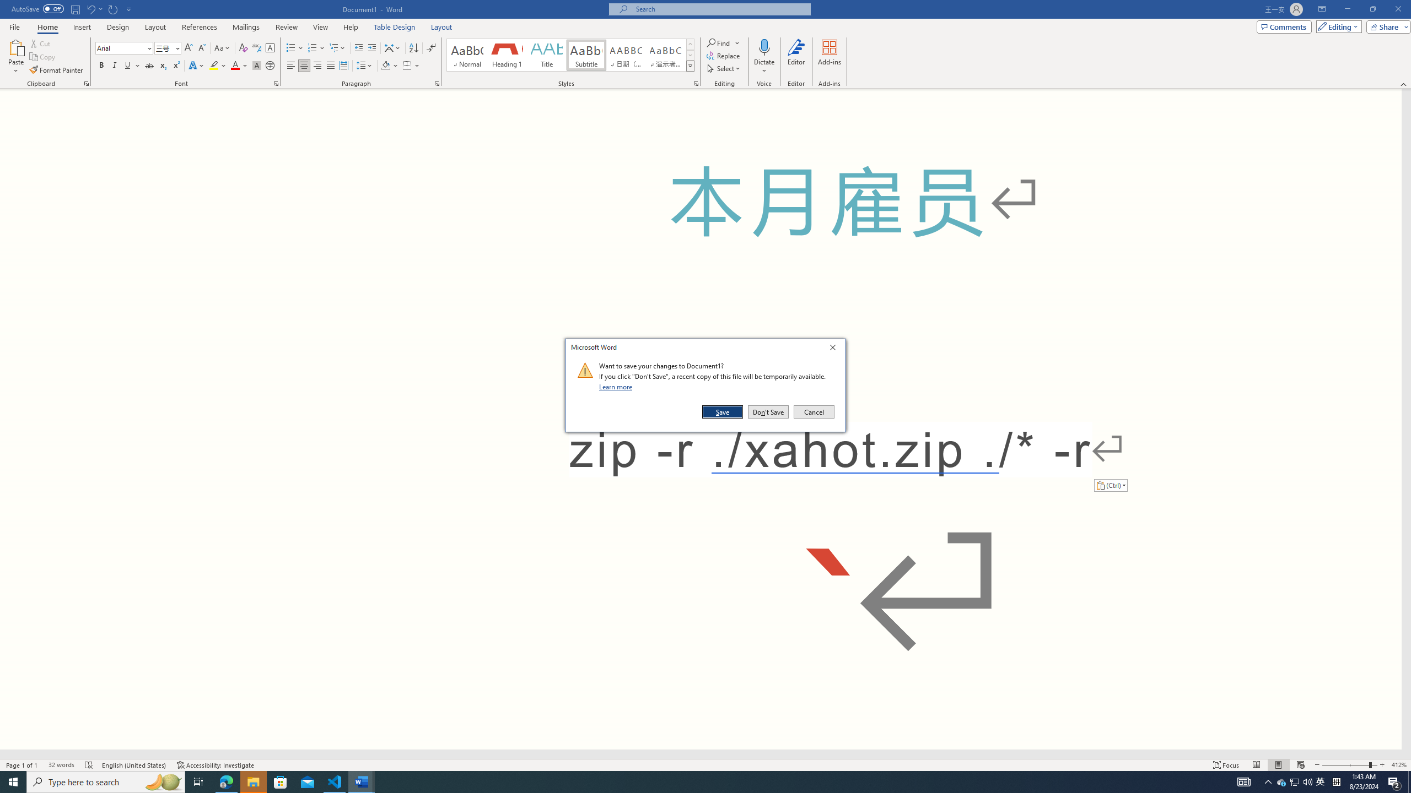 The height and width of the screenshot is (793, 1411). What do you see at coordinates (570, 55) in the screenshot?
I see `AutomationID: QuickStylesGallery` at bounding box center [570, 55].